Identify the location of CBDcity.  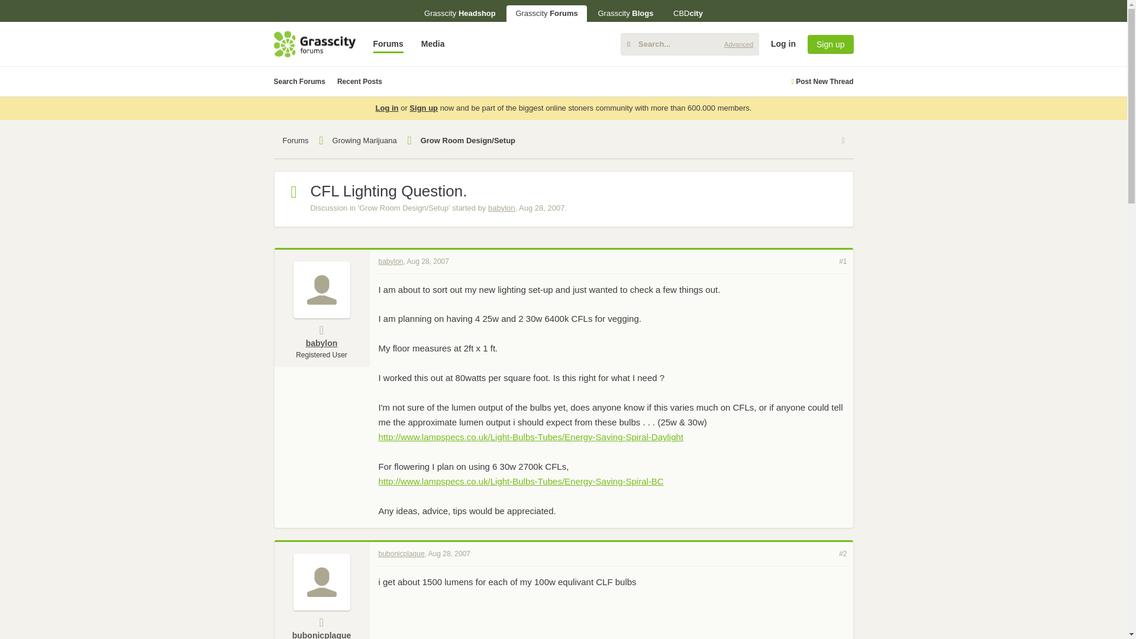
(688, 13).